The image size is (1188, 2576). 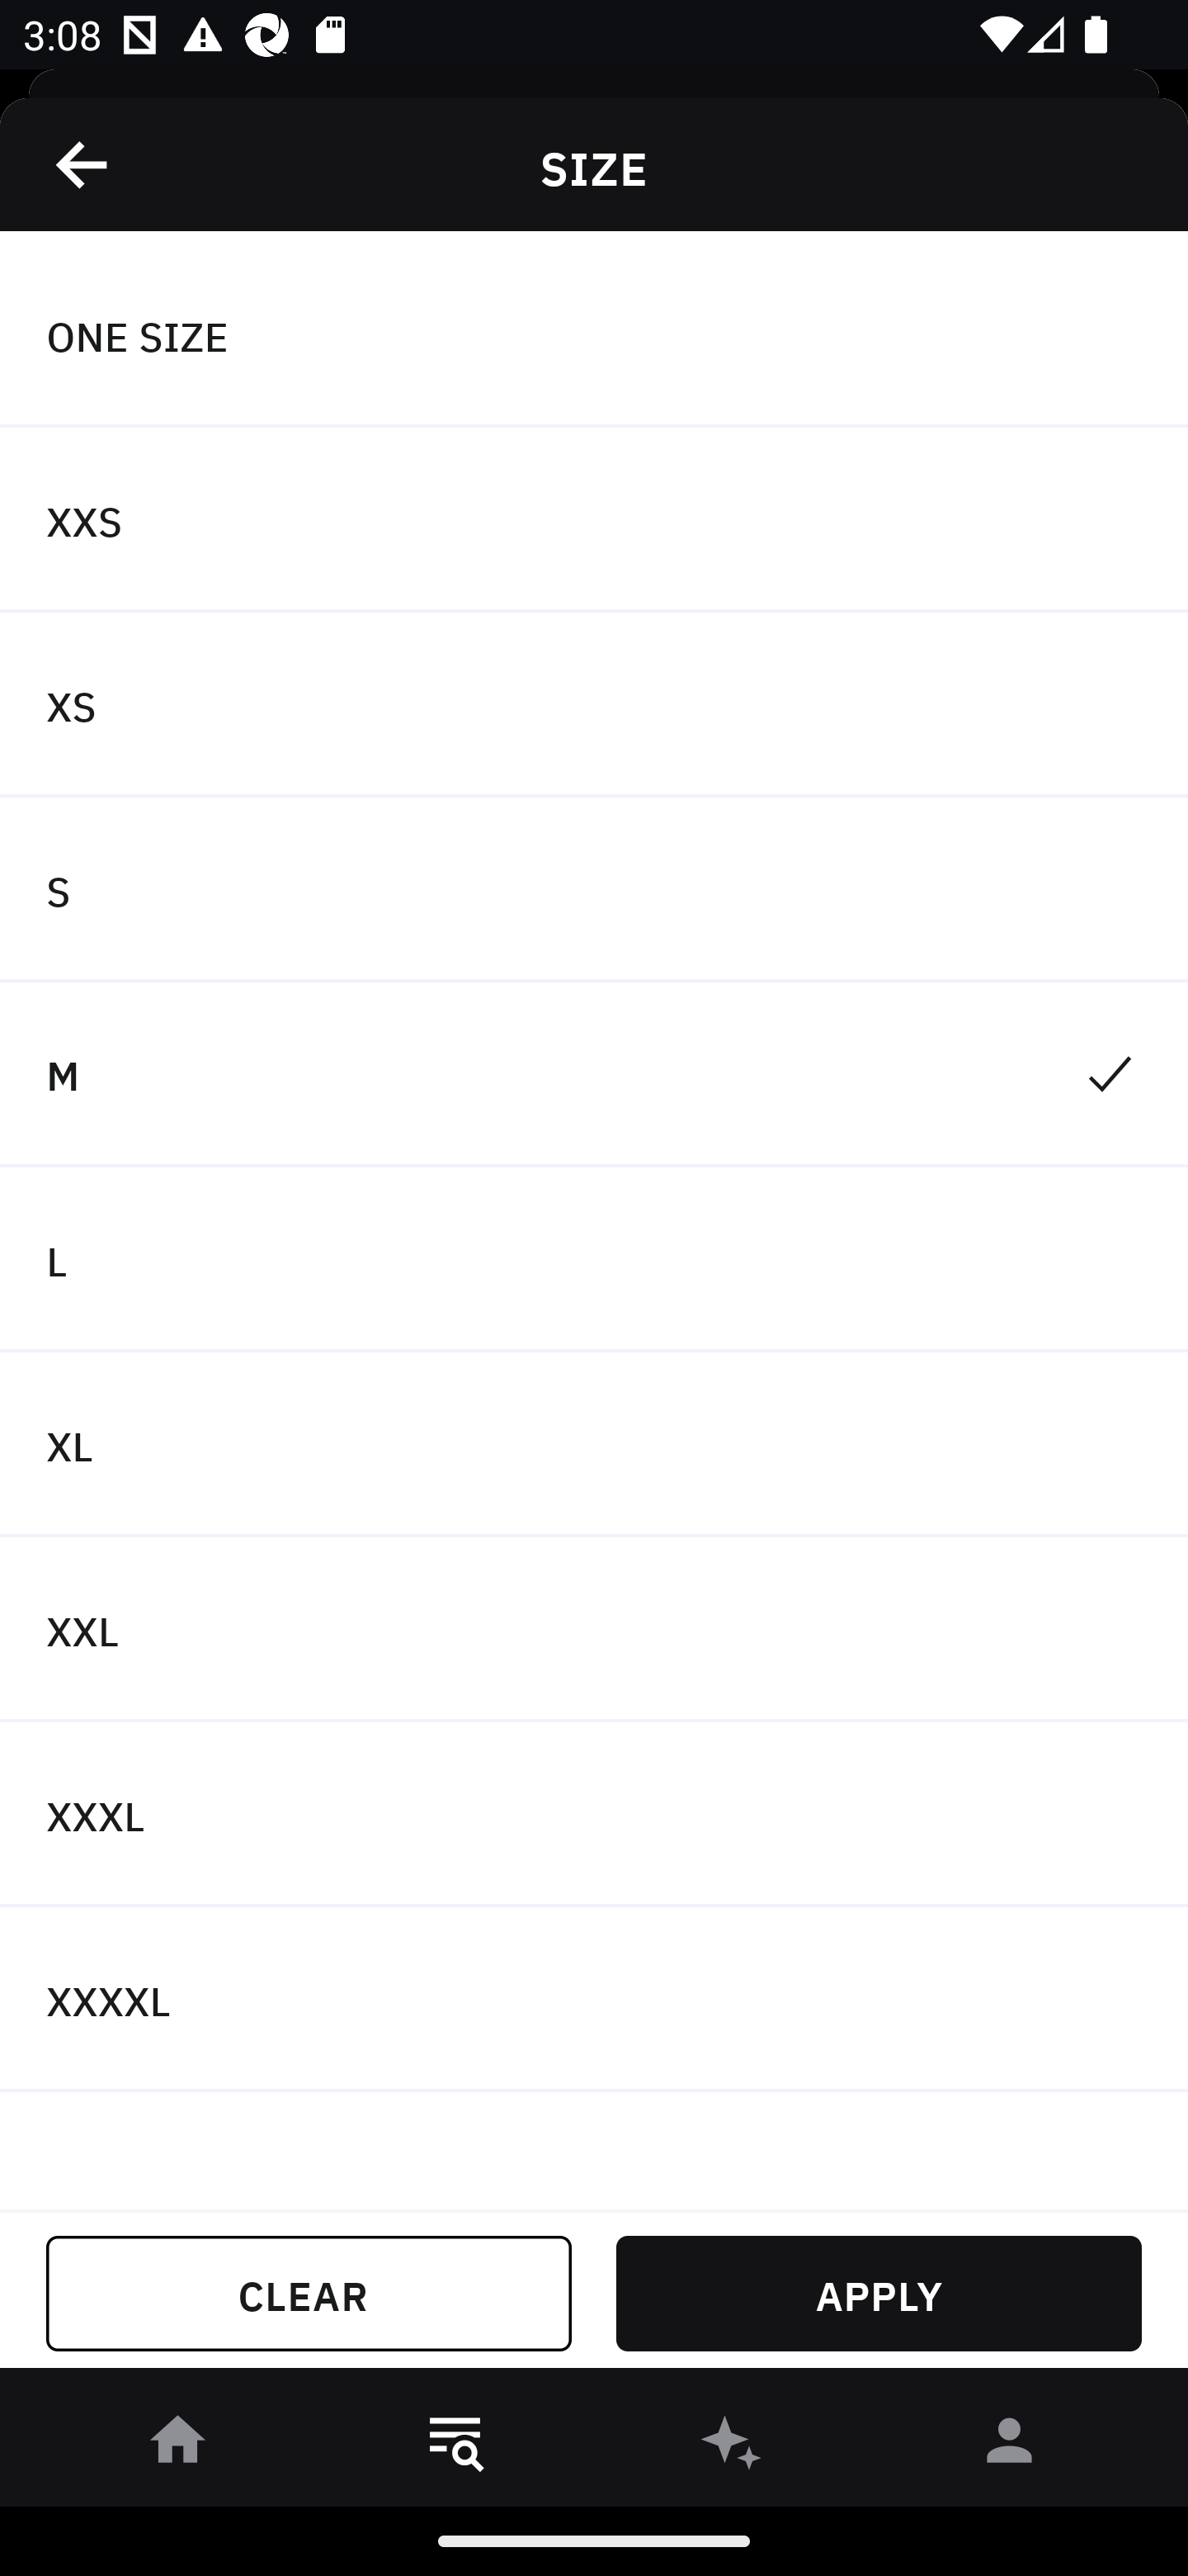 I want to click on 󰋜, so click(x=178, y=2446).